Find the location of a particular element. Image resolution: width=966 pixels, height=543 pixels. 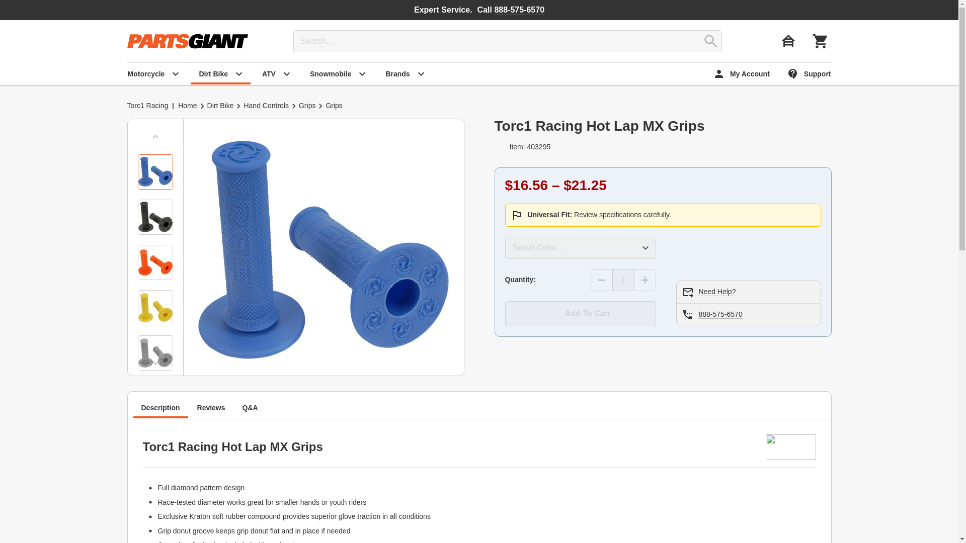

Next image is located at coordinates (155, 363).